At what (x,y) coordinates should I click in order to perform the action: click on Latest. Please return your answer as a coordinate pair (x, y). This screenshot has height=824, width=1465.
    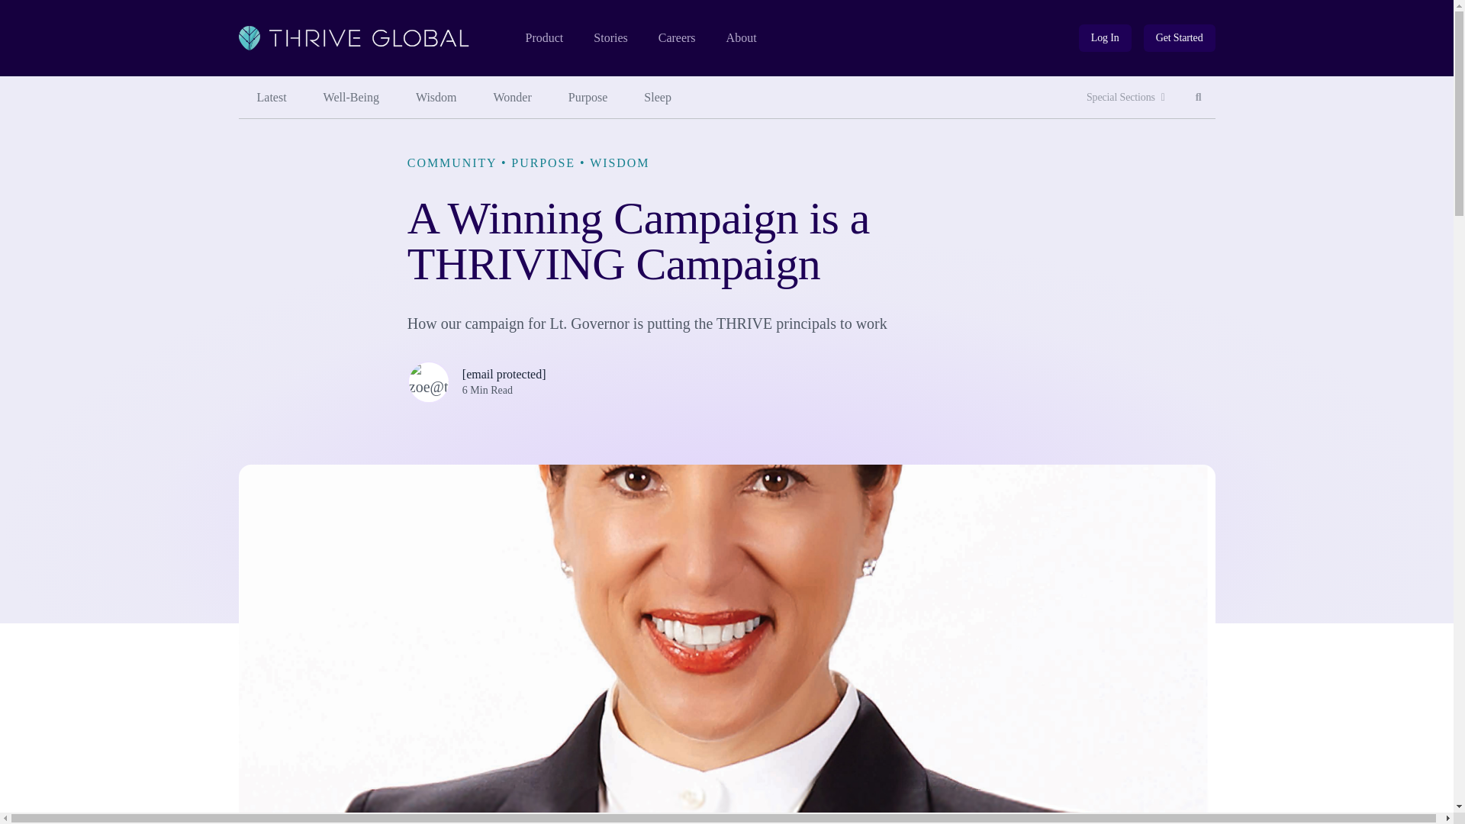
    Looking at the image, I should click on (1199, 98).